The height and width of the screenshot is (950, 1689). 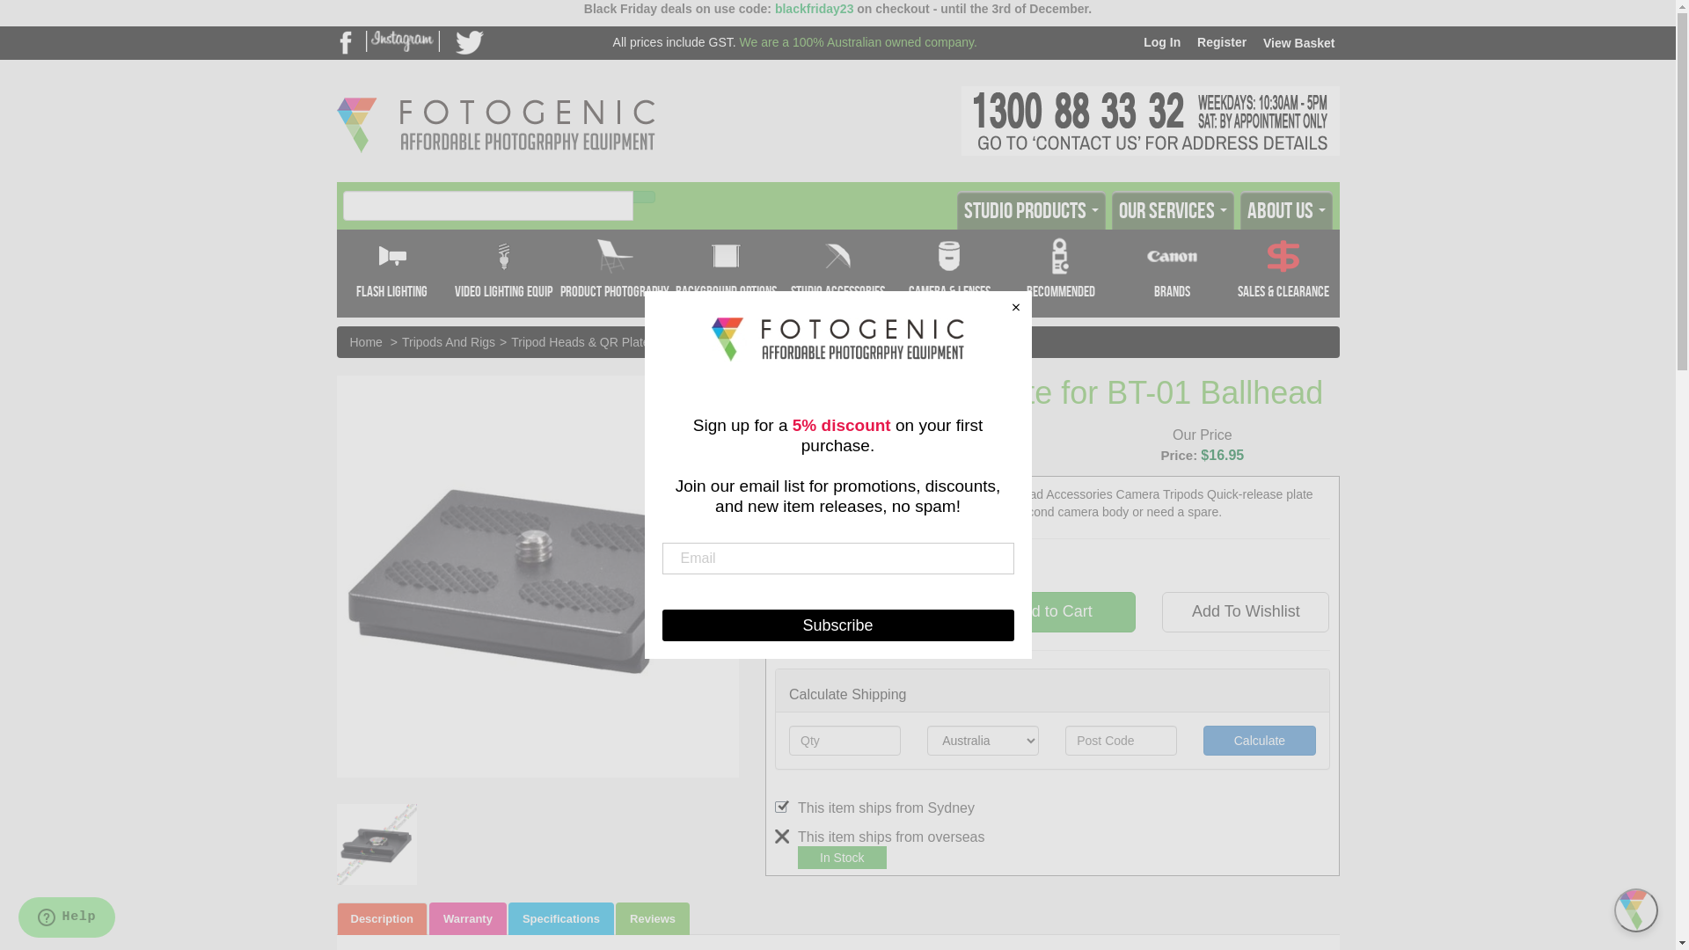 I want to click on STUDIO PRODUCTS, so click(x=1031, y=210).